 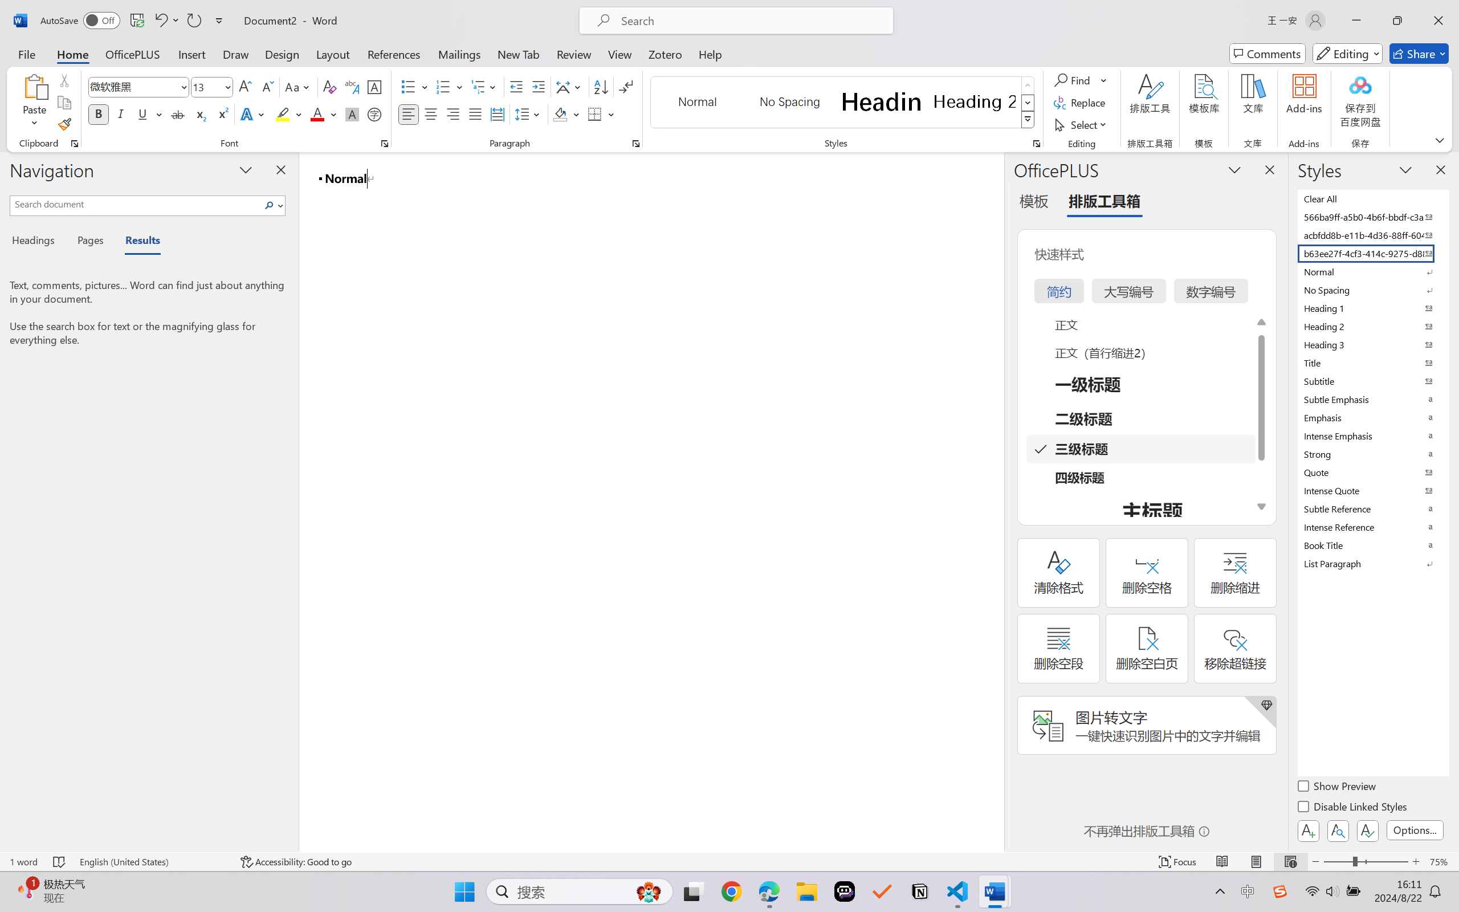 I want to click on Asian Layout, so click(x=570, y=87).